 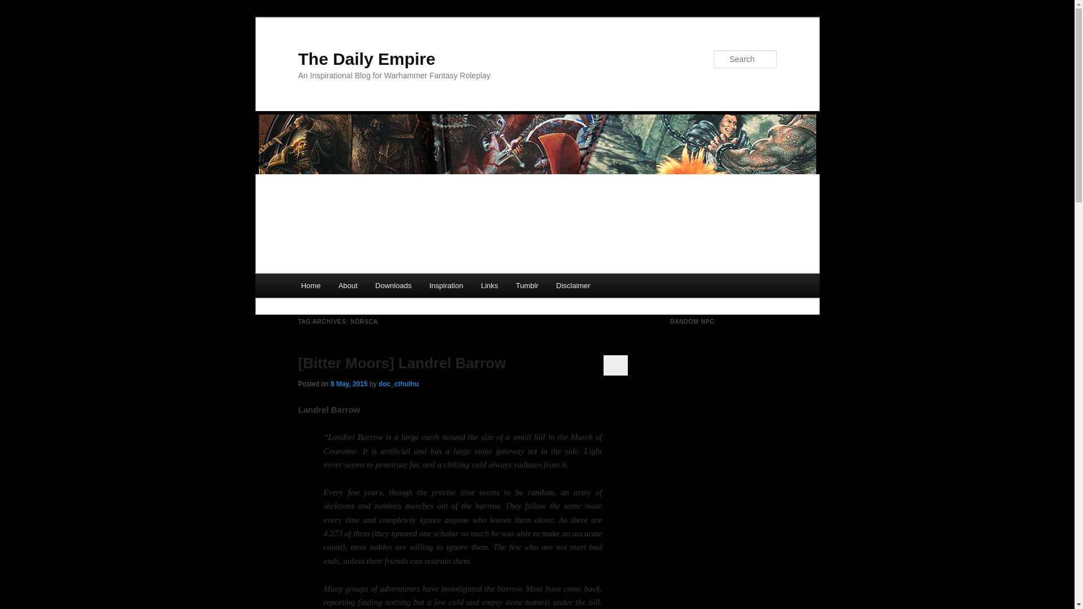 What do you see at coordinates (490, 285) in the screenshot?
I see `Links` at bounding box center [490, 285].